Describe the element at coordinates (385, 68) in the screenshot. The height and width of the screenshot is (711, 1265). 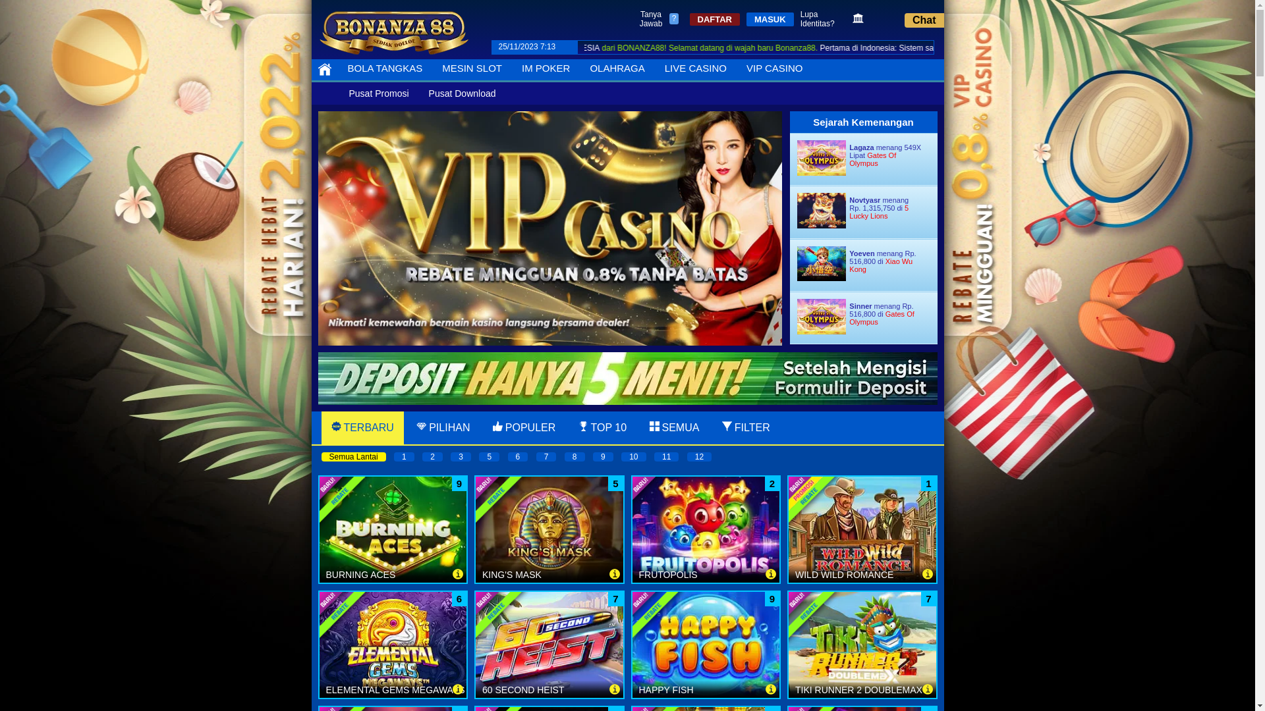
I see `BOLA TANGKAS` at that location.